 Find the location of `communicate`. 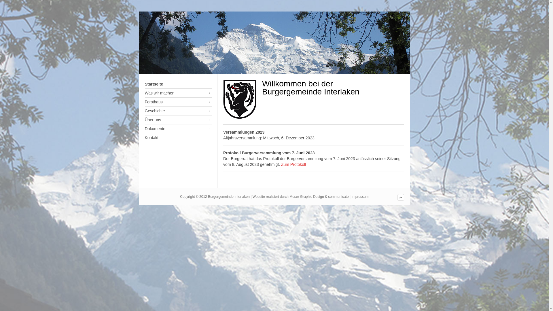

communicate is located at coordinates (338, 197).